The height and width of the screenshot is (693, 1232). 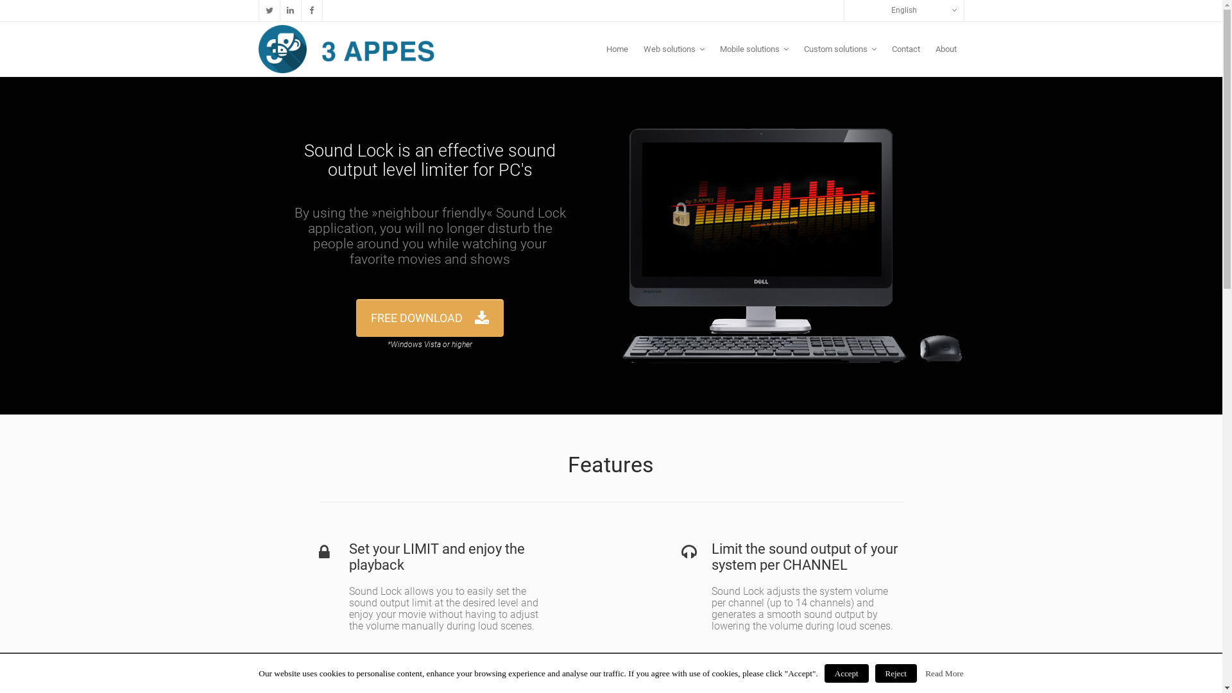 What do you see at coordinates (945, 674) in the screenshot?
I see `Read More` at bounding box center [945, 674].